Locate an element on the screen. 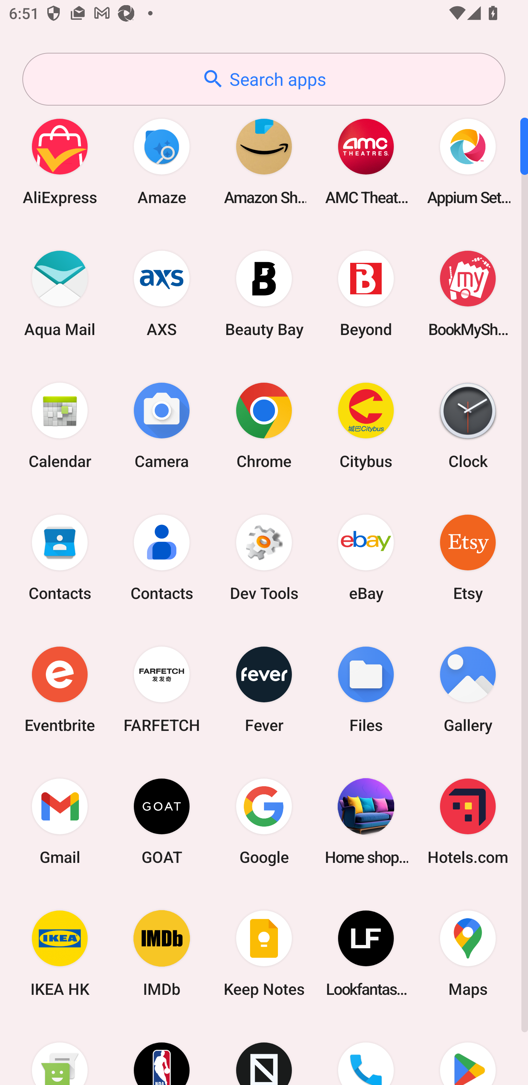  Maps is located at coordinates (468, 954).